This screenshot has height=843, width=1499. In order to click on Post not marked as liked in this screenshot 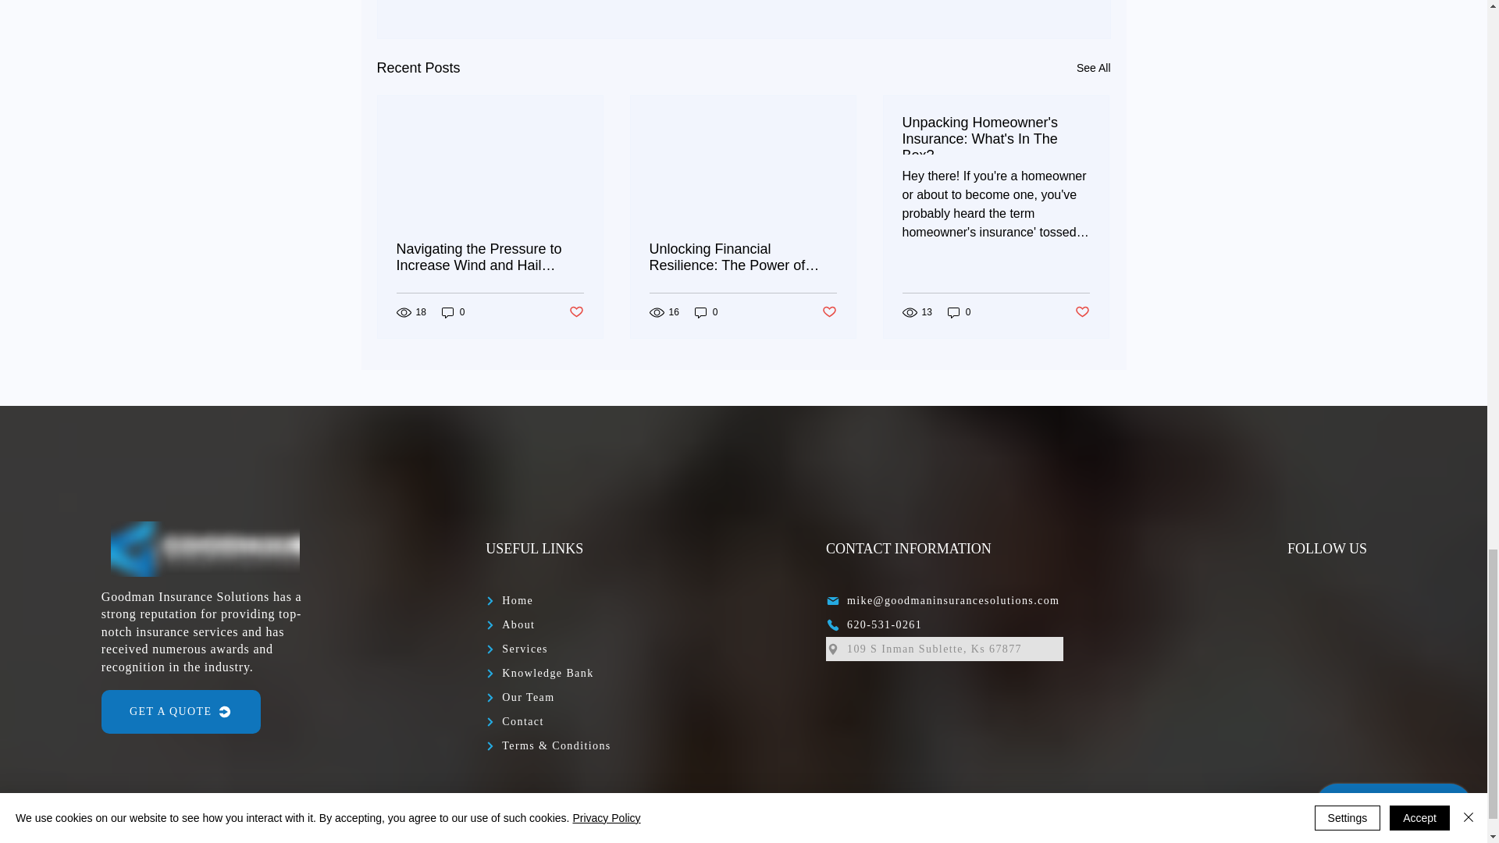, I will do `click(1082, 312)`.